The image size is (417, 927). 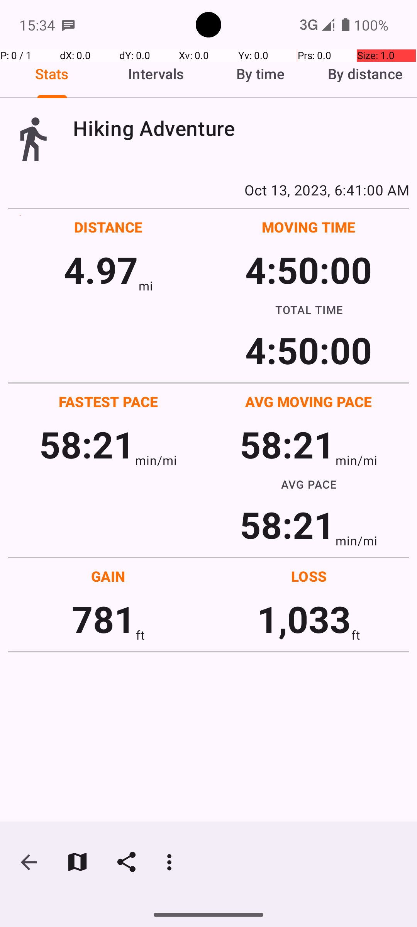 What do you see at coordinates (304, 619) in the screenshot?
I see `1,033` at bounding box center [304, 619].